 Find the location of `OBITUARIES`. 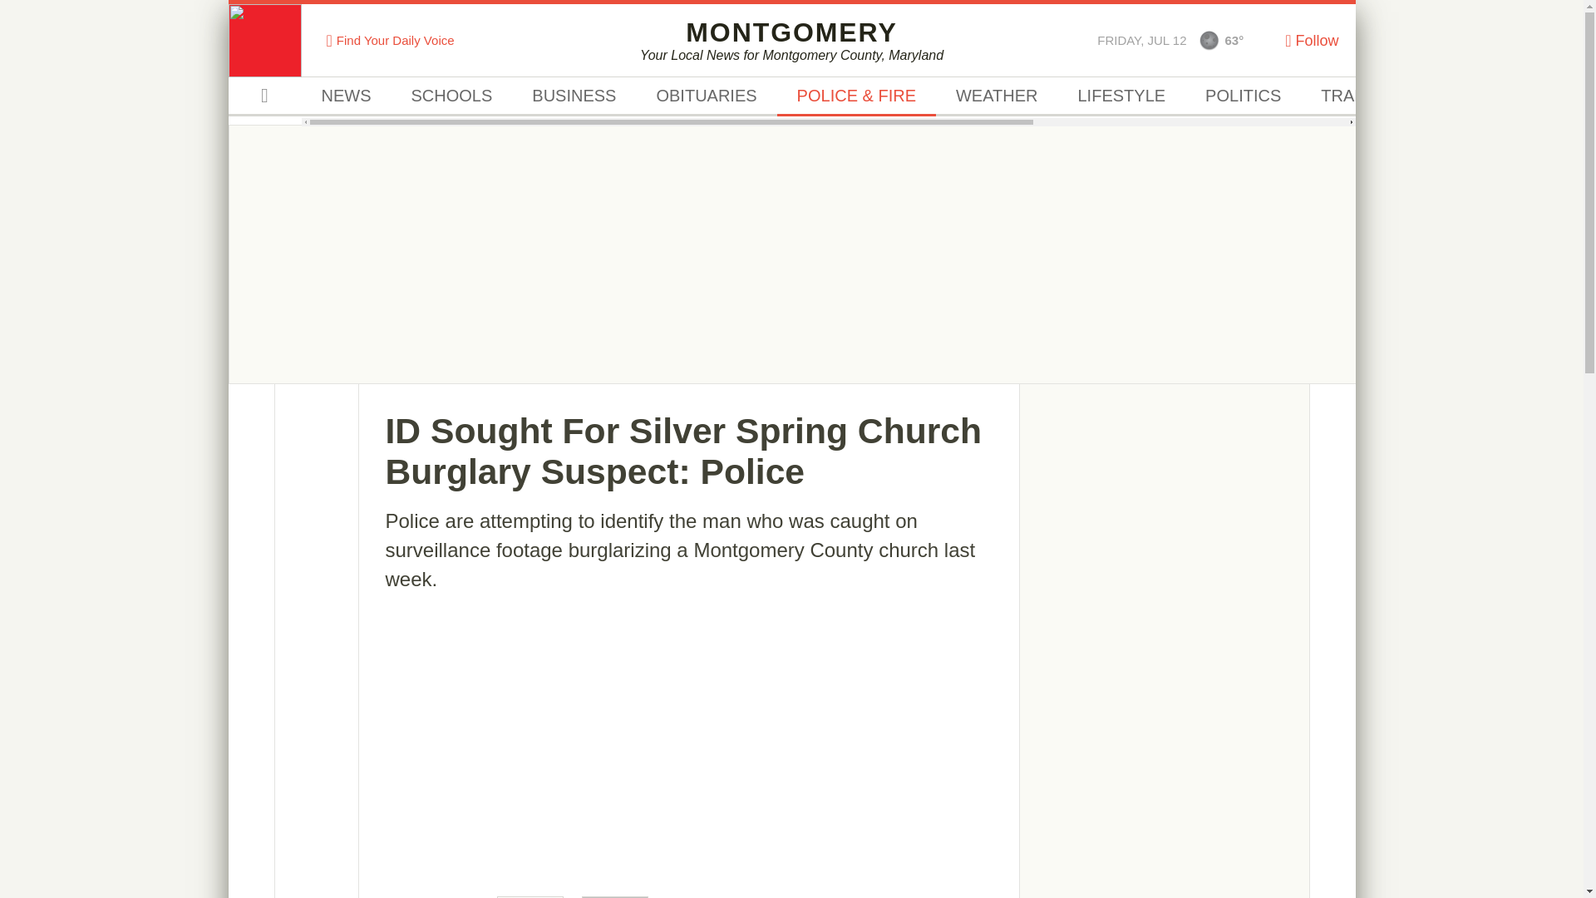

OBITUARIES is located at coordinates (451, 96).